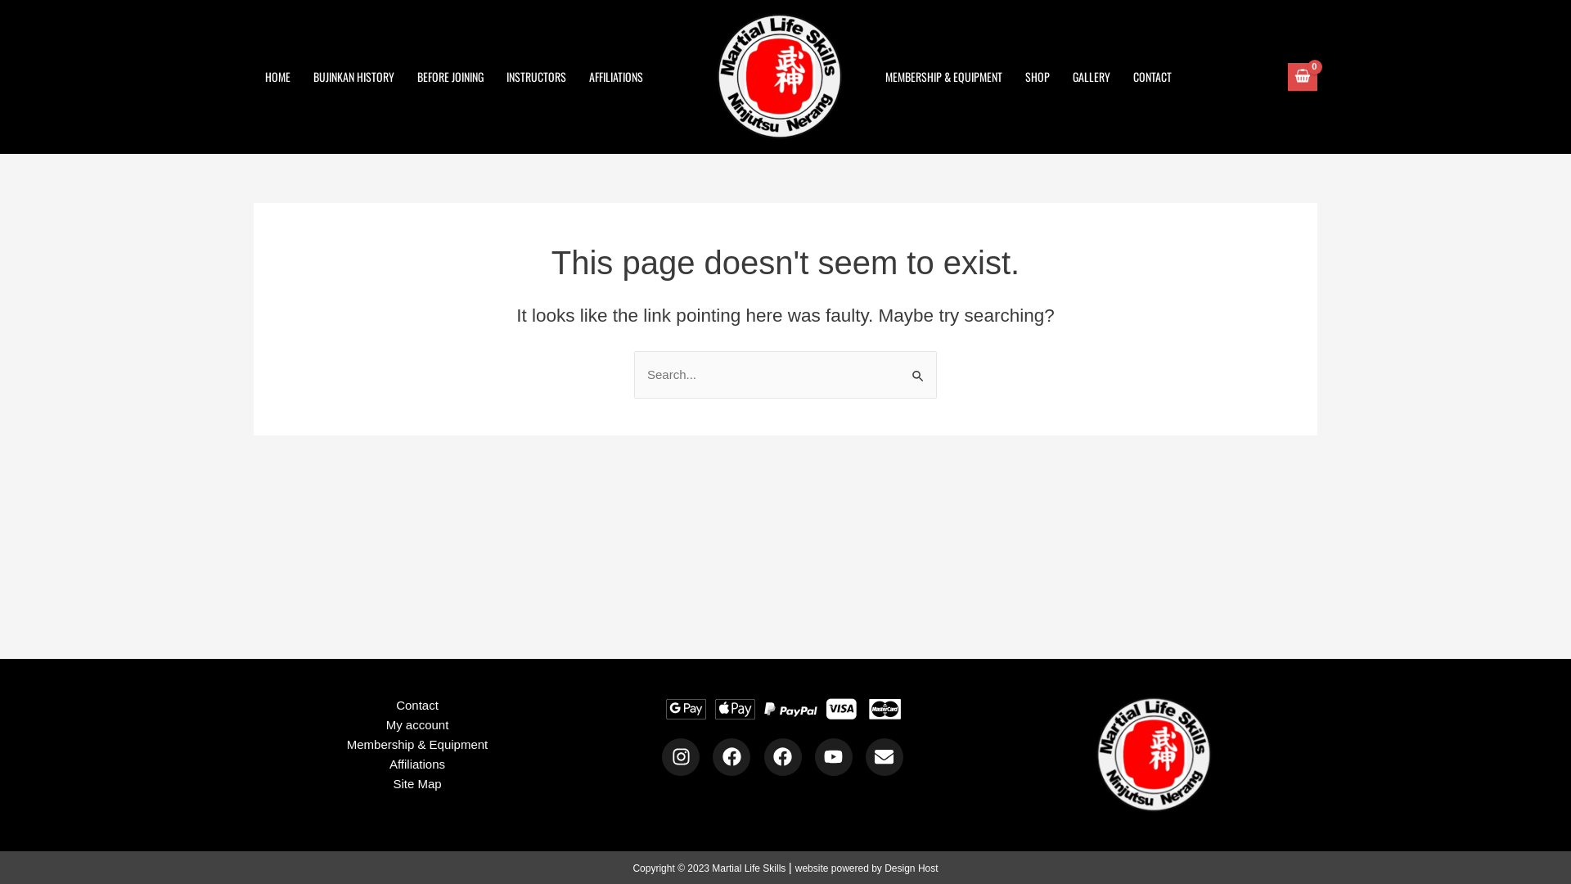 The width and height of the screenshot is (1571, 884). What do you see at coordinates (353, 77) in the screenshot?
I see `BUJINKAN HISTORY` at bounding box center [353, 77].